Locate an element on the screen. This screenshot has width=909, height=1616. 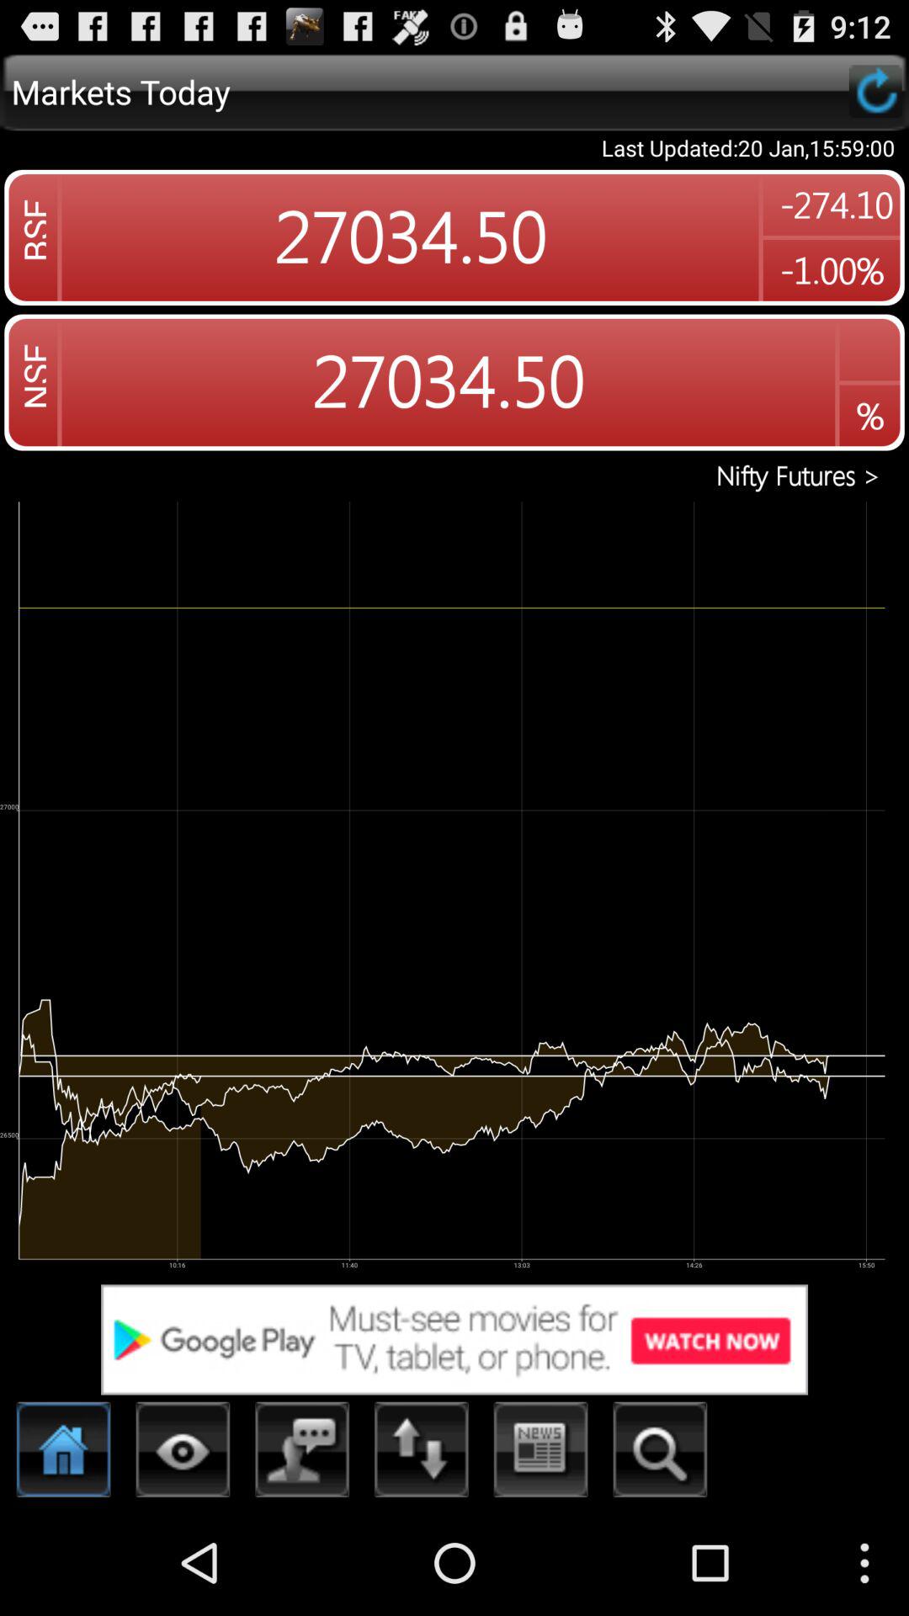
caleanter is located at coordinates (540, 1454).